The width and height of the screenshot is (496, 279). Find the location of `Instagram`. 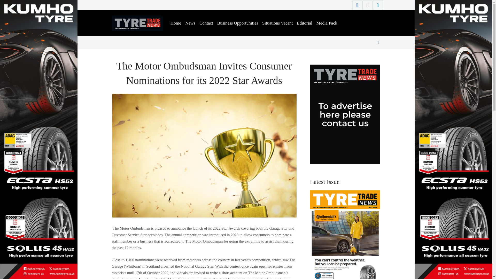

Instagram is located at coordinates (367, 5).